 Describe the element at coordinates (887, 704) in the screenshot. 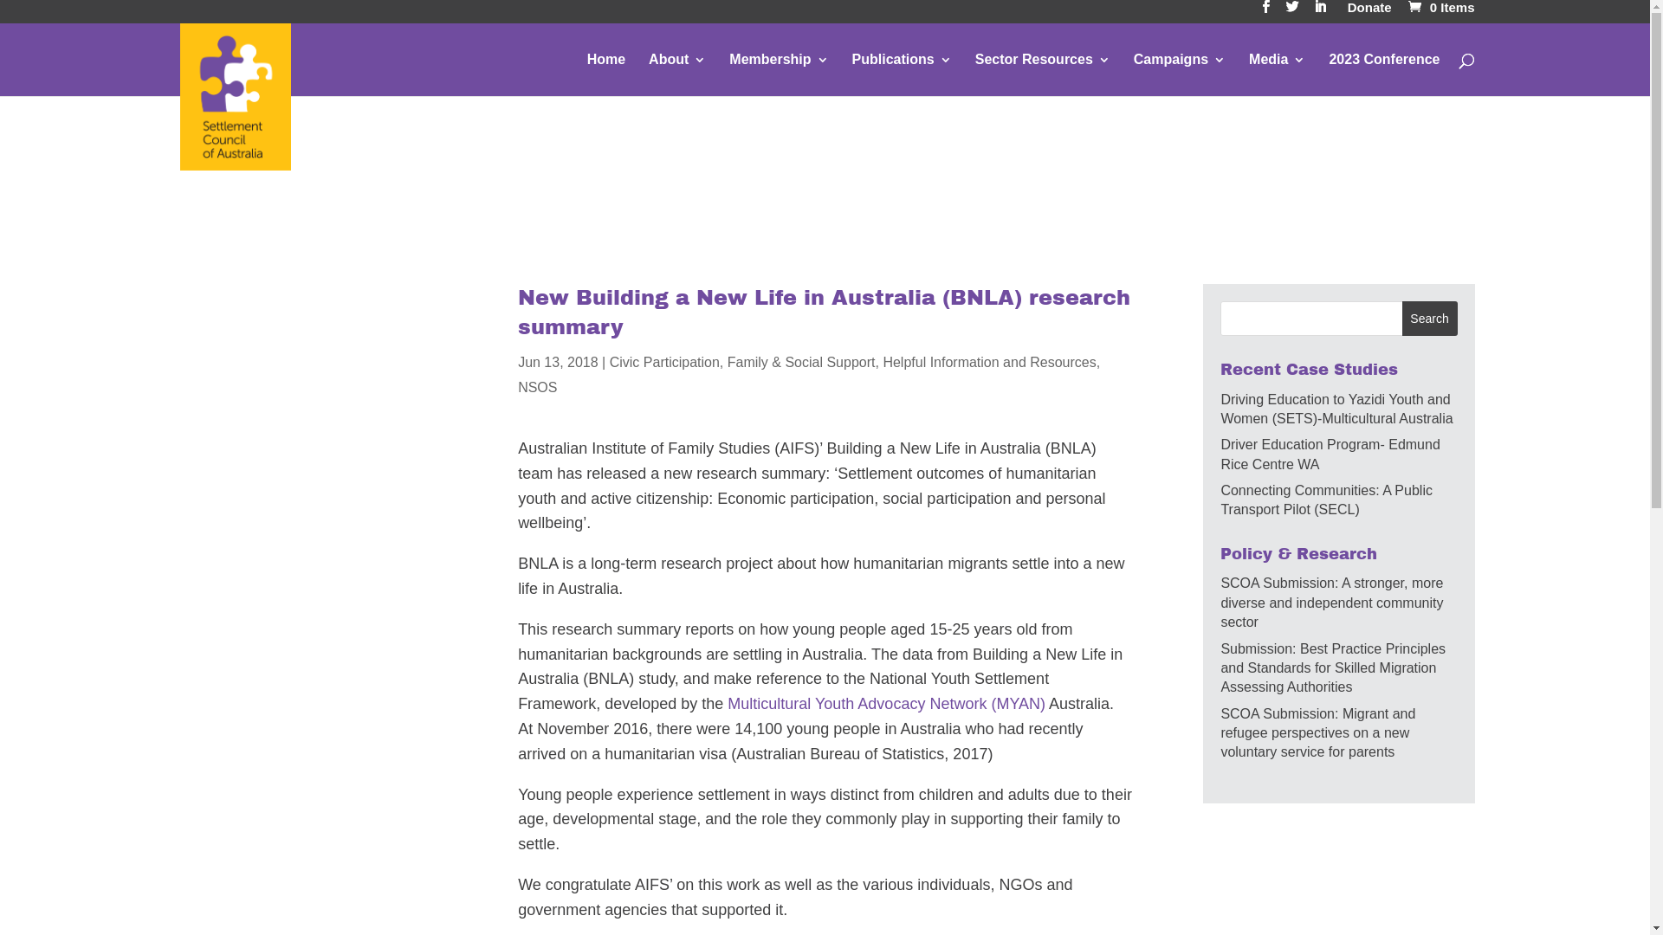

I see `Multicultural Youth Advocacy Network (MYAN)` at that location.